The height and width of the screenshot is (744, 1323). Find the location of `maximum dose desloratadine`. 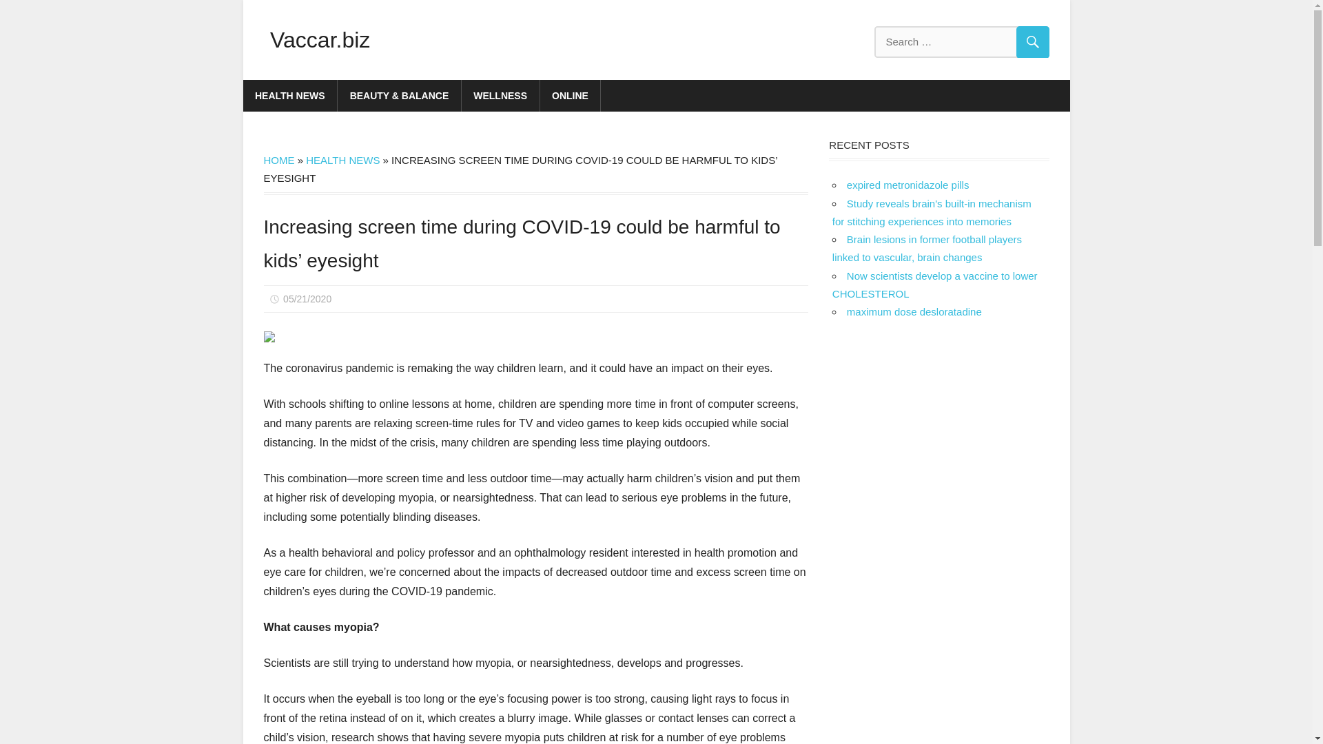

maximum dose desloratadine is located at coordinates (914, 311).